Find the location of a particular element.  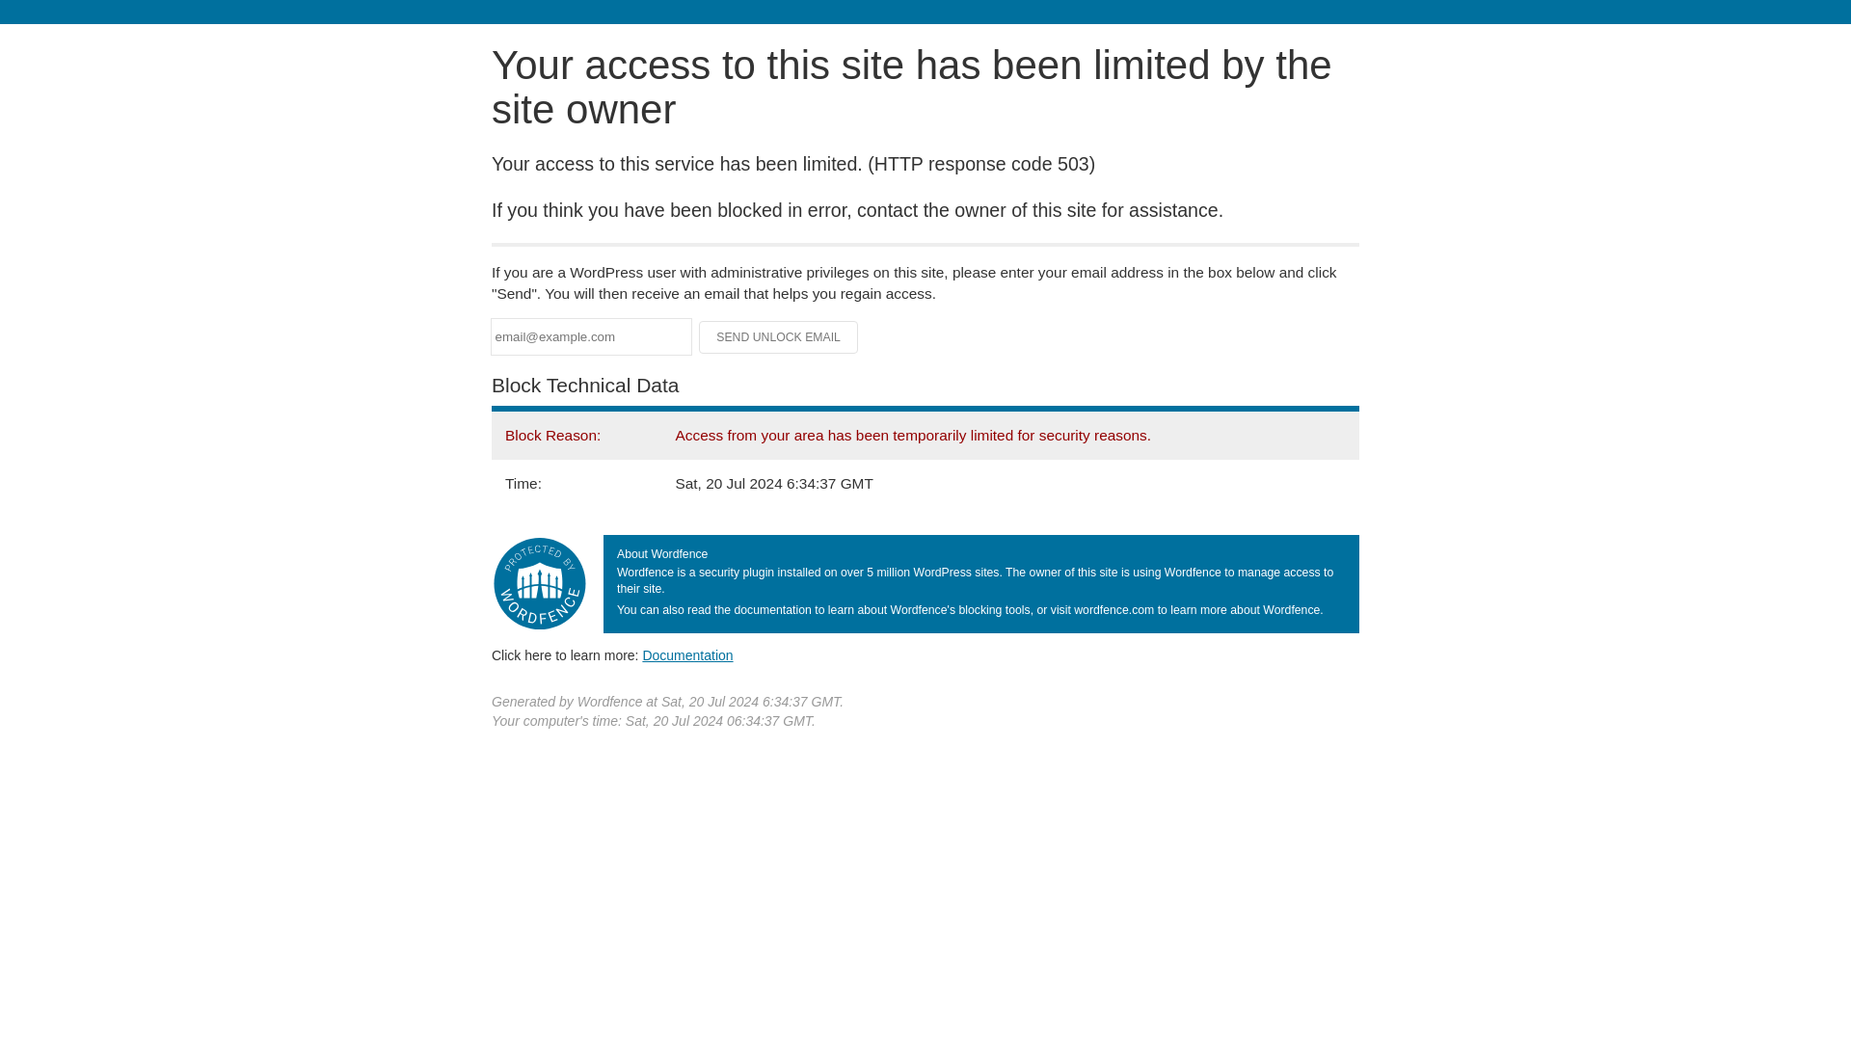

Documentation is located at coordinates (687, 654).